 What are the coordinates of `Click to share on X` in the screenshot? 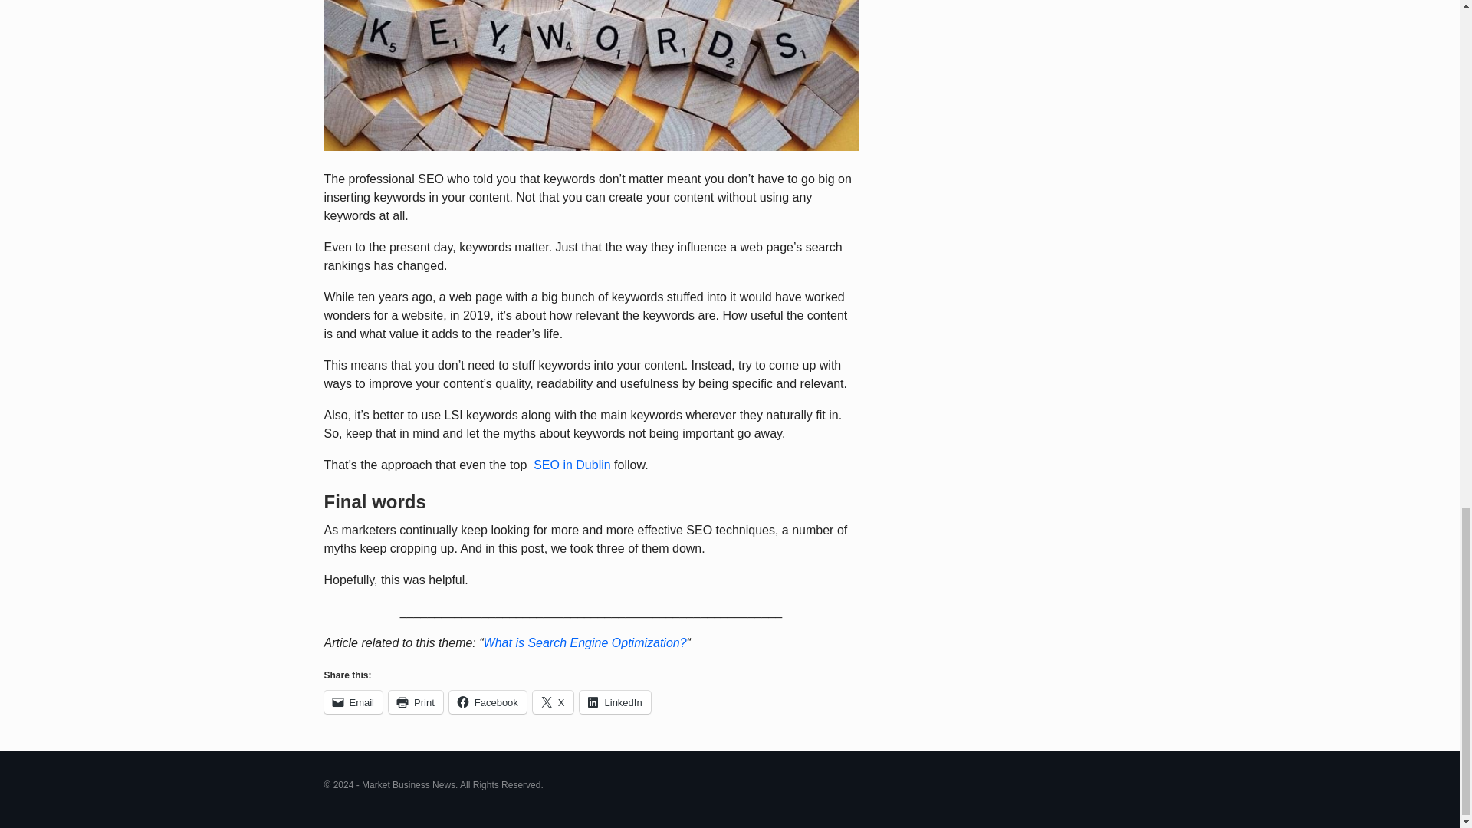 It's located at (554, 701).